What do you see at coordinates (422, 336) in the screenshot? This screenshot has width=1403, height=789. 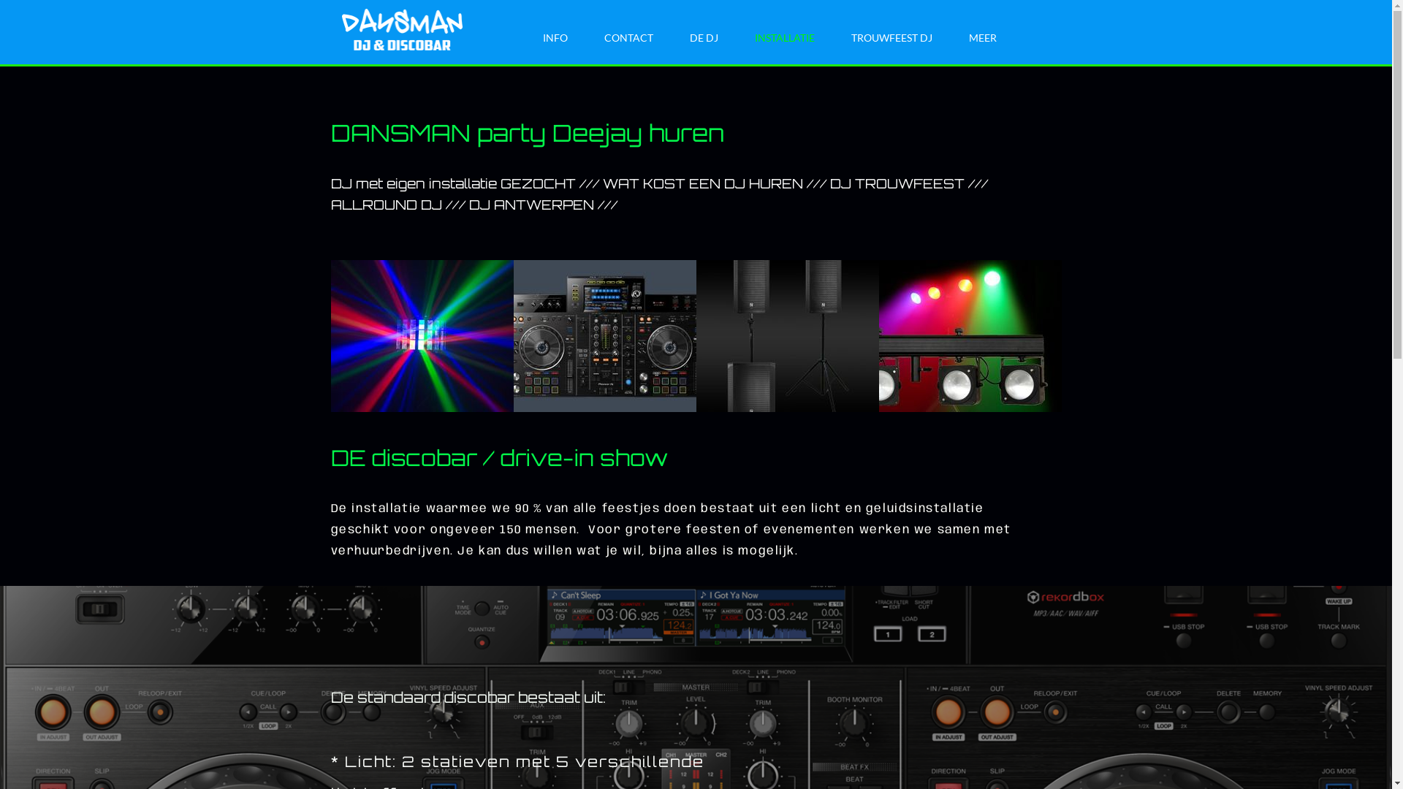 I see `party-derby-jb-systems-2` at bounding box center [422, 336].